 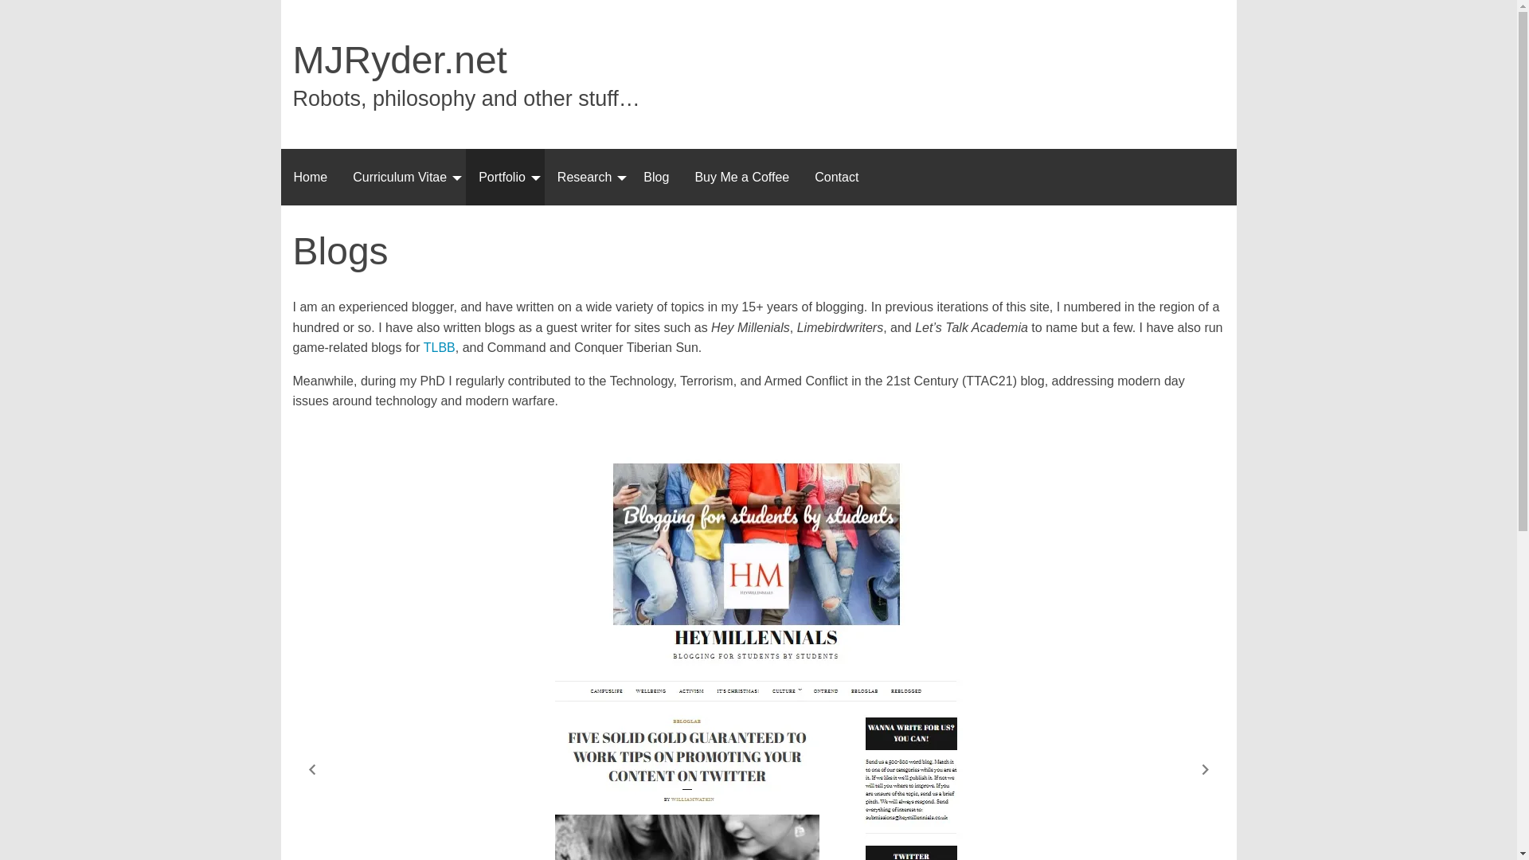 What do you see at coordinates (403, 177) in the screenshot?
I see `Curriculum Vitae` at bounding box center [403, 177].